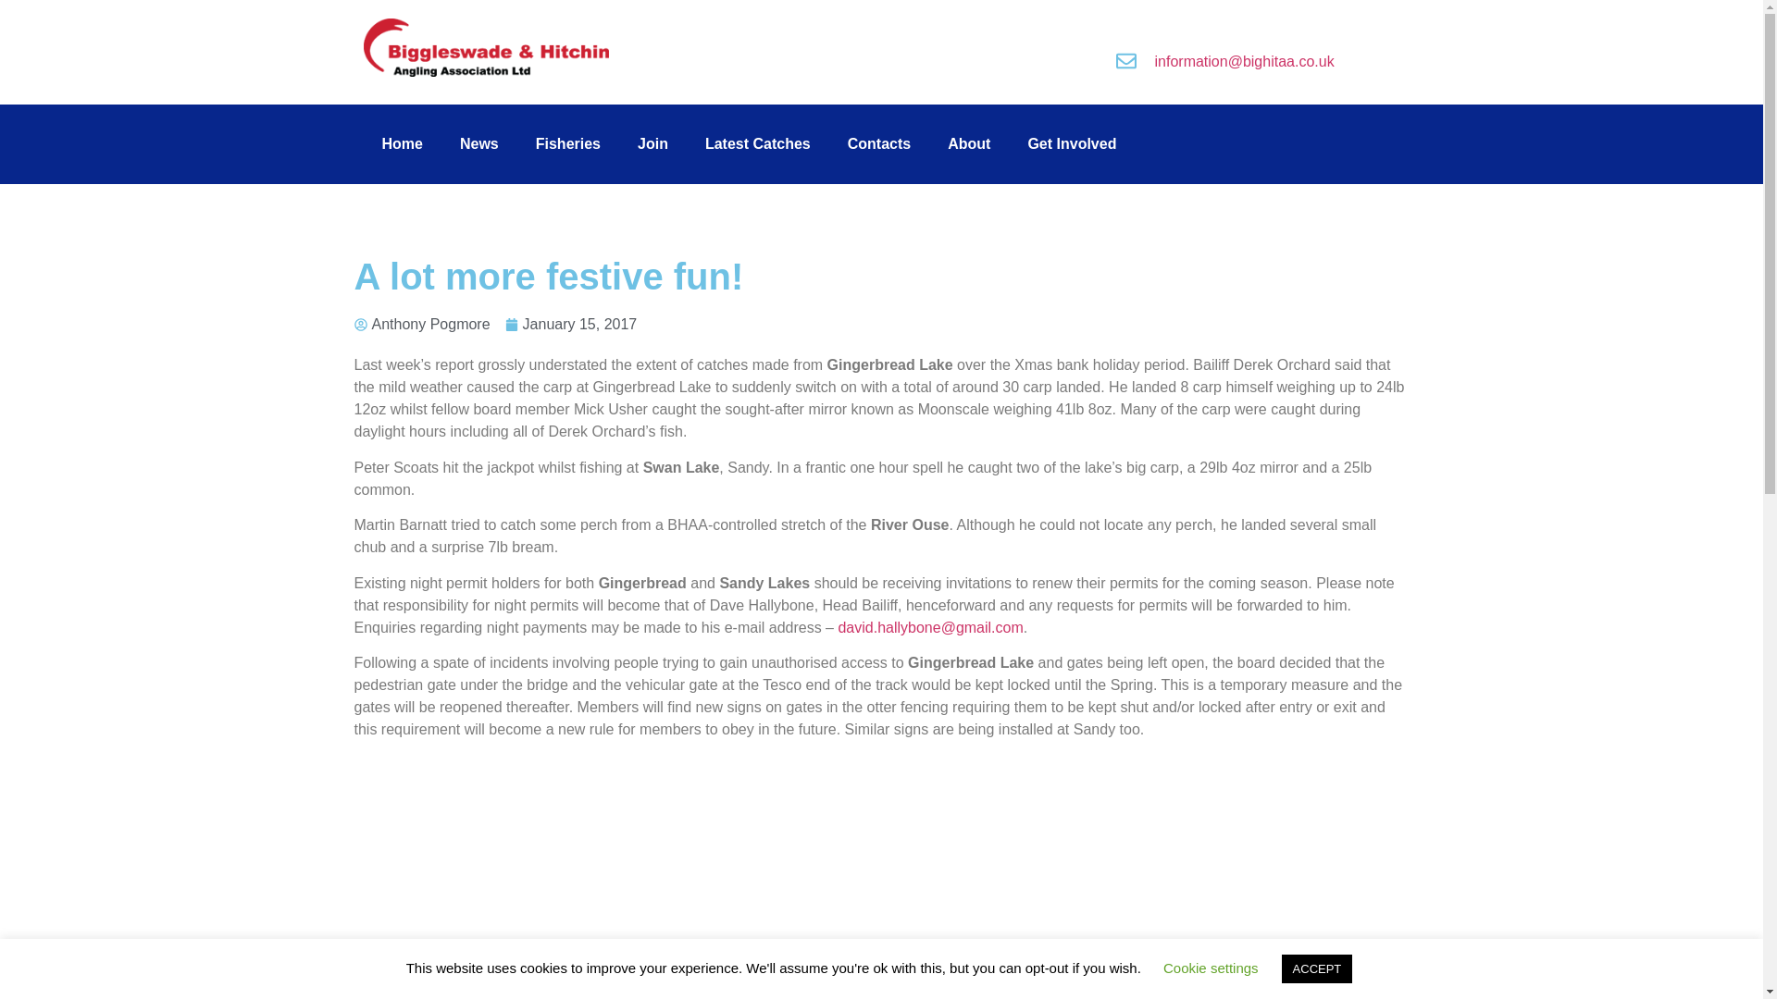 Image resolution: width=1777 pixels, height=999 pixels. What do you see at coordinates (879, 144) in the screenshot?
I see `Contacts` at bounding box center [879, 144].